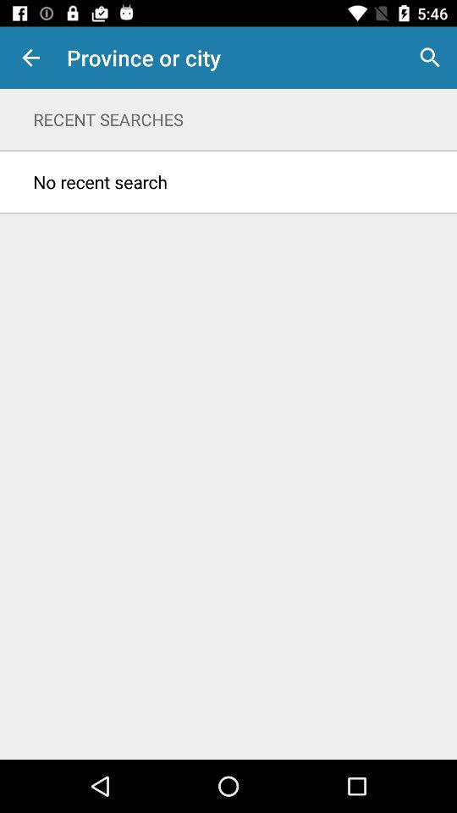 The width and height of the screenshot is (457, 813). Describe the element at coordinates (30, 58) in the screenshot. I see `select icon above the recent searches icon` at that location.